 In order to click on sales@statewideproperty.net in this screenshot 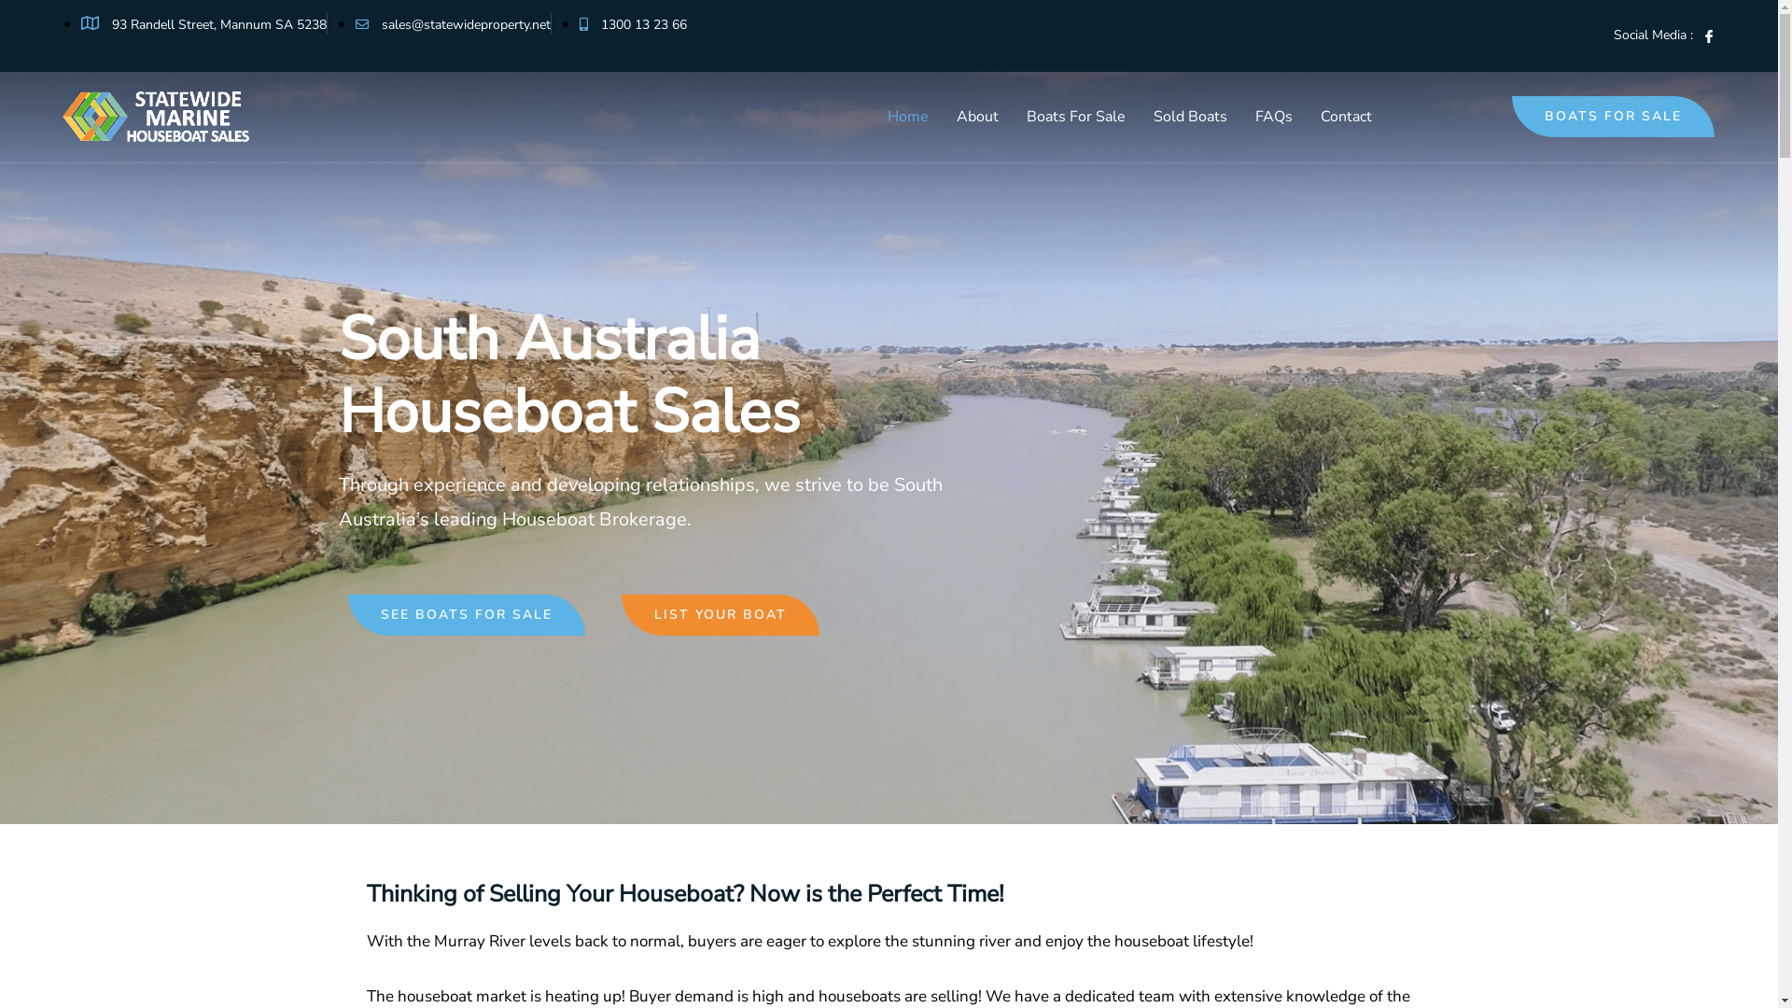, I will do `click(454, 24)`.